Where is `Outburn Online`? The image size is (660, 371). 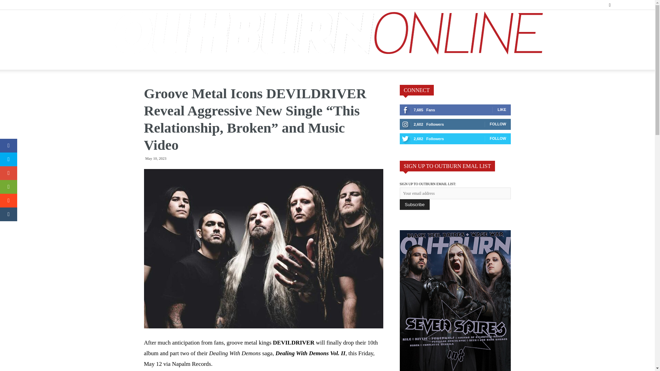 Outburn Online is located at coordinates (327, 33).